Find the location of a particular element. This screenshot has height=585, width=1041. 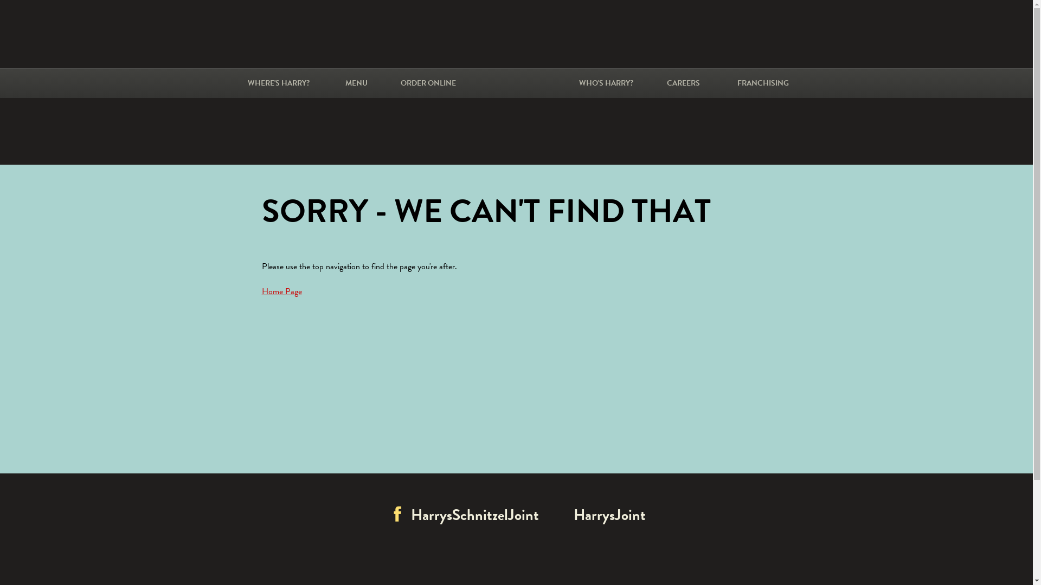

Home Page is located at coordinates (281, 291).